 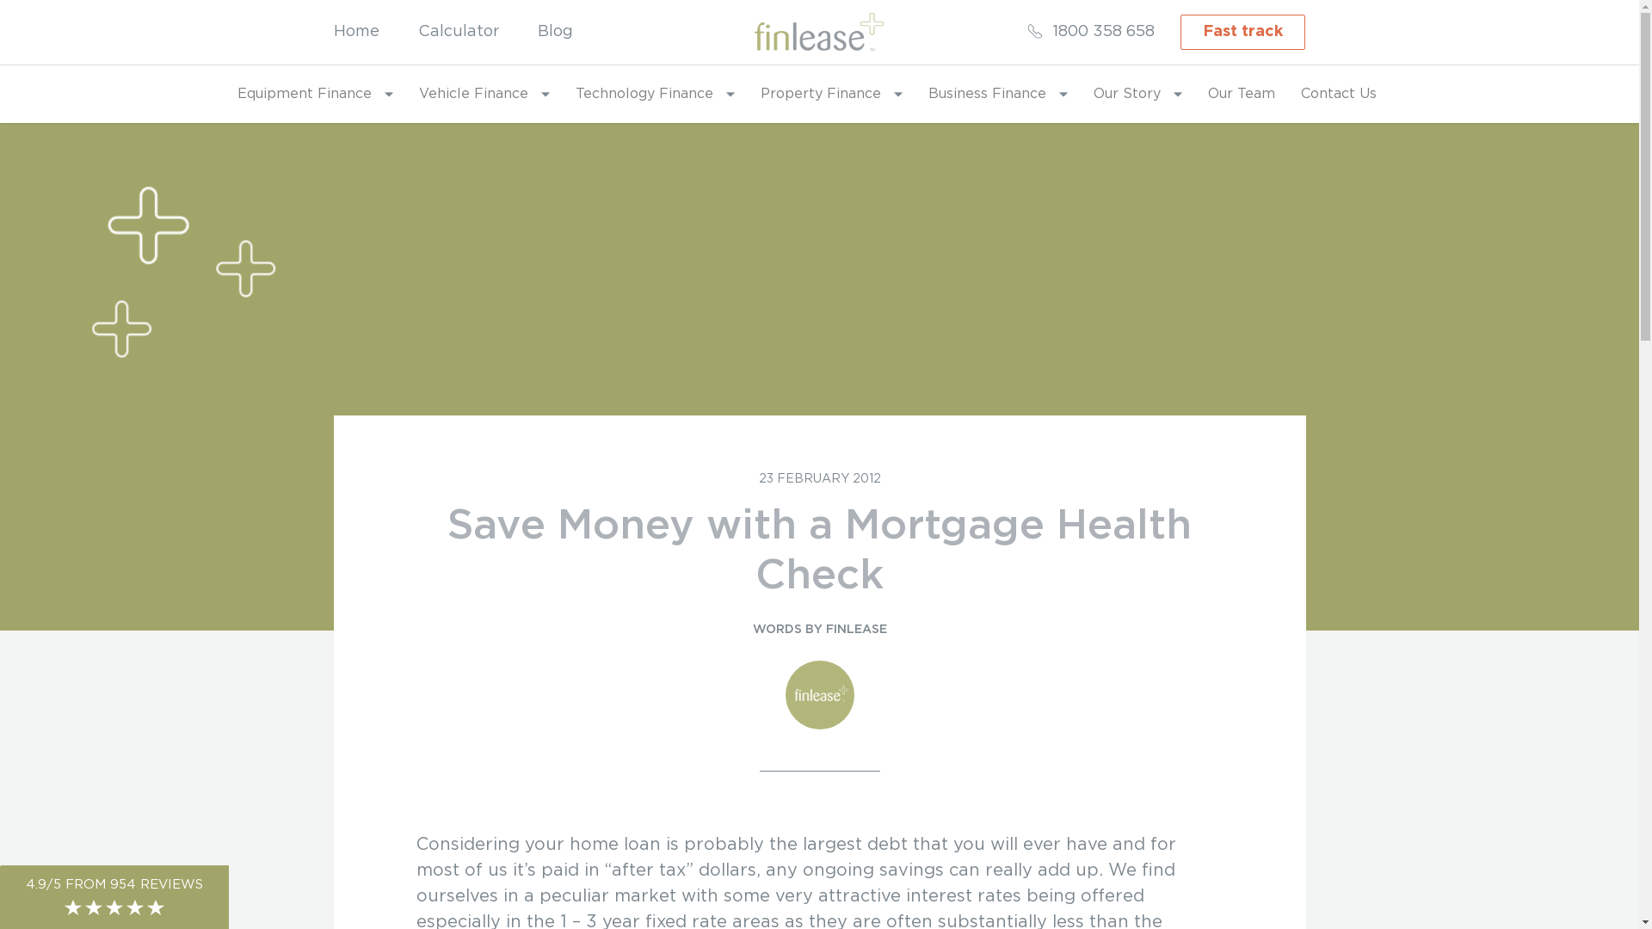 What do you see at coordinates (554, 32) in the screenshot?
I see `Blog` at bounding box center [554, 32].